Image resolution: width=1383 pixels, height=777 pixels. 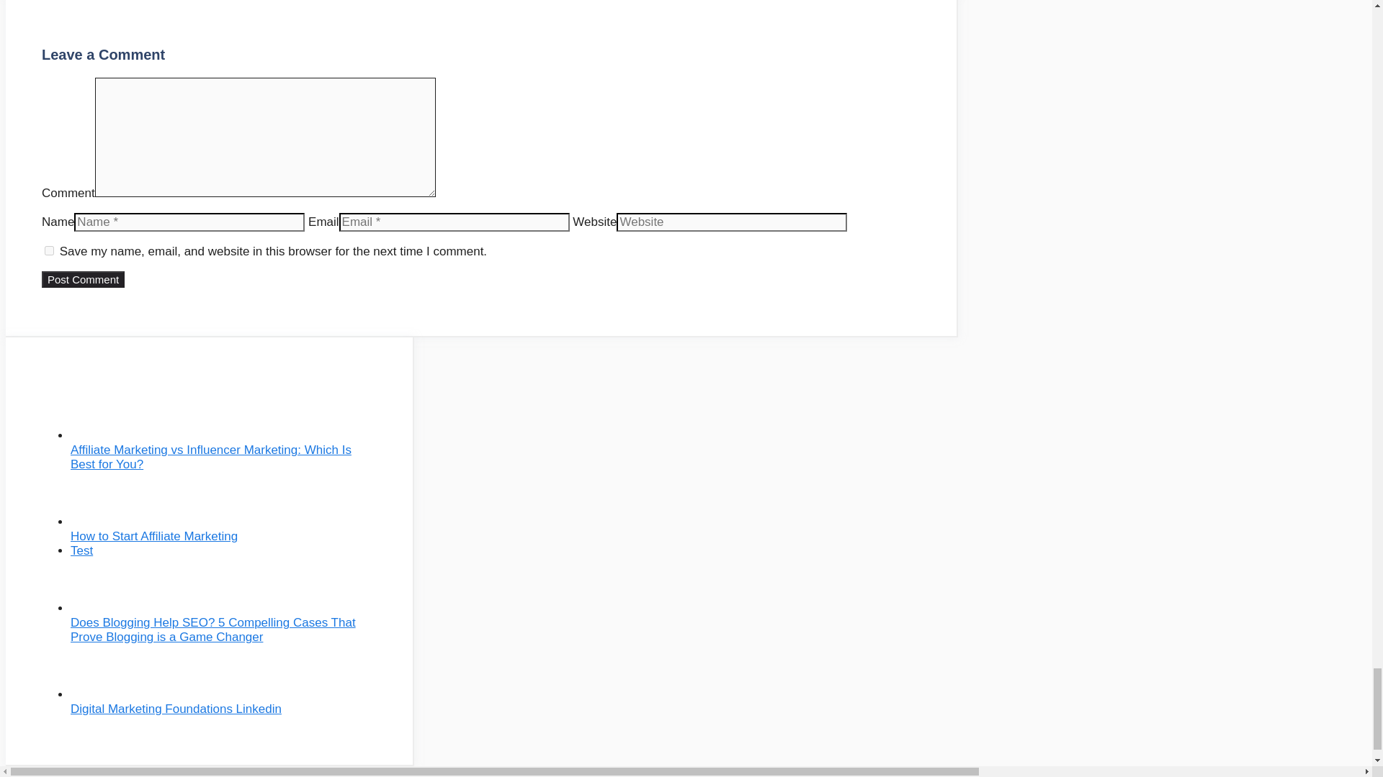 What do you see at coordinates (49, 250) in the screenshot?
I see `yes` at bounding box center [49, 250].